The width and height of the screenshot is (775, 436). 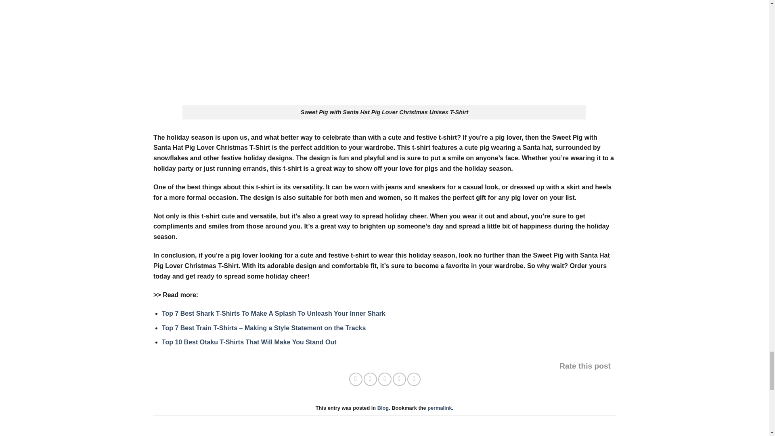 What do you see at coordinates (356, 379) in the screenshot?
I see `Share on Facebook` at bounding box center [356, 379].